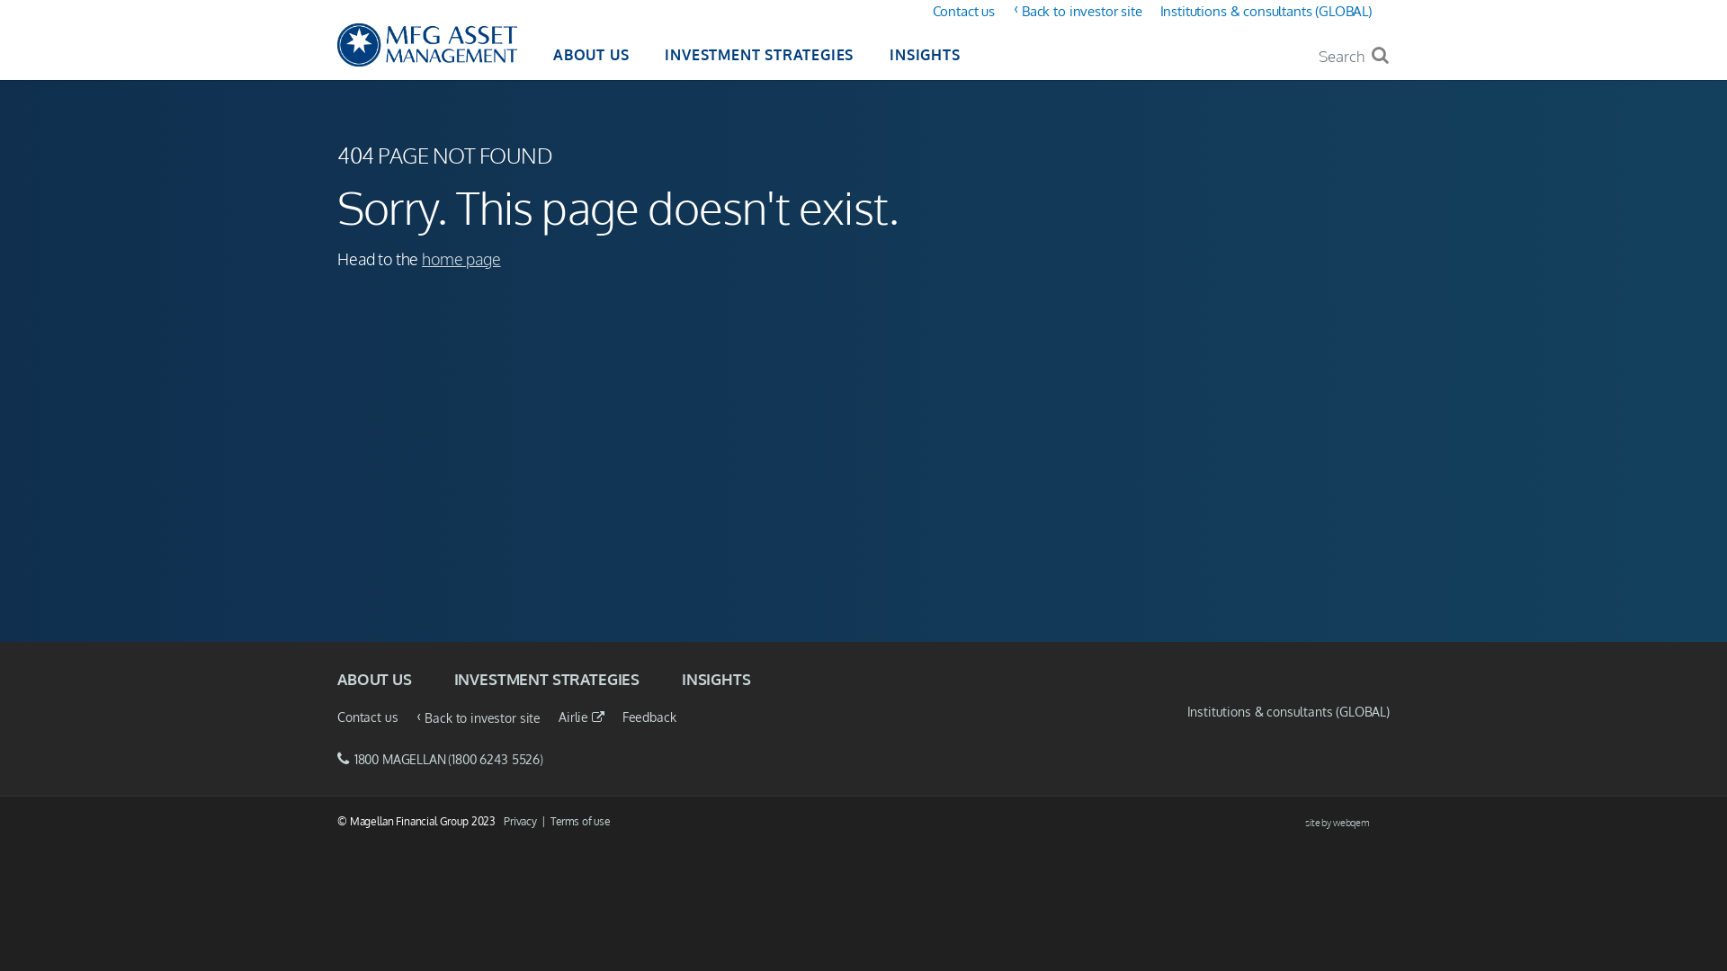  Describe the element at coordinates (716, 680) in the screenshot. I see `INSIGHTS` at that location.